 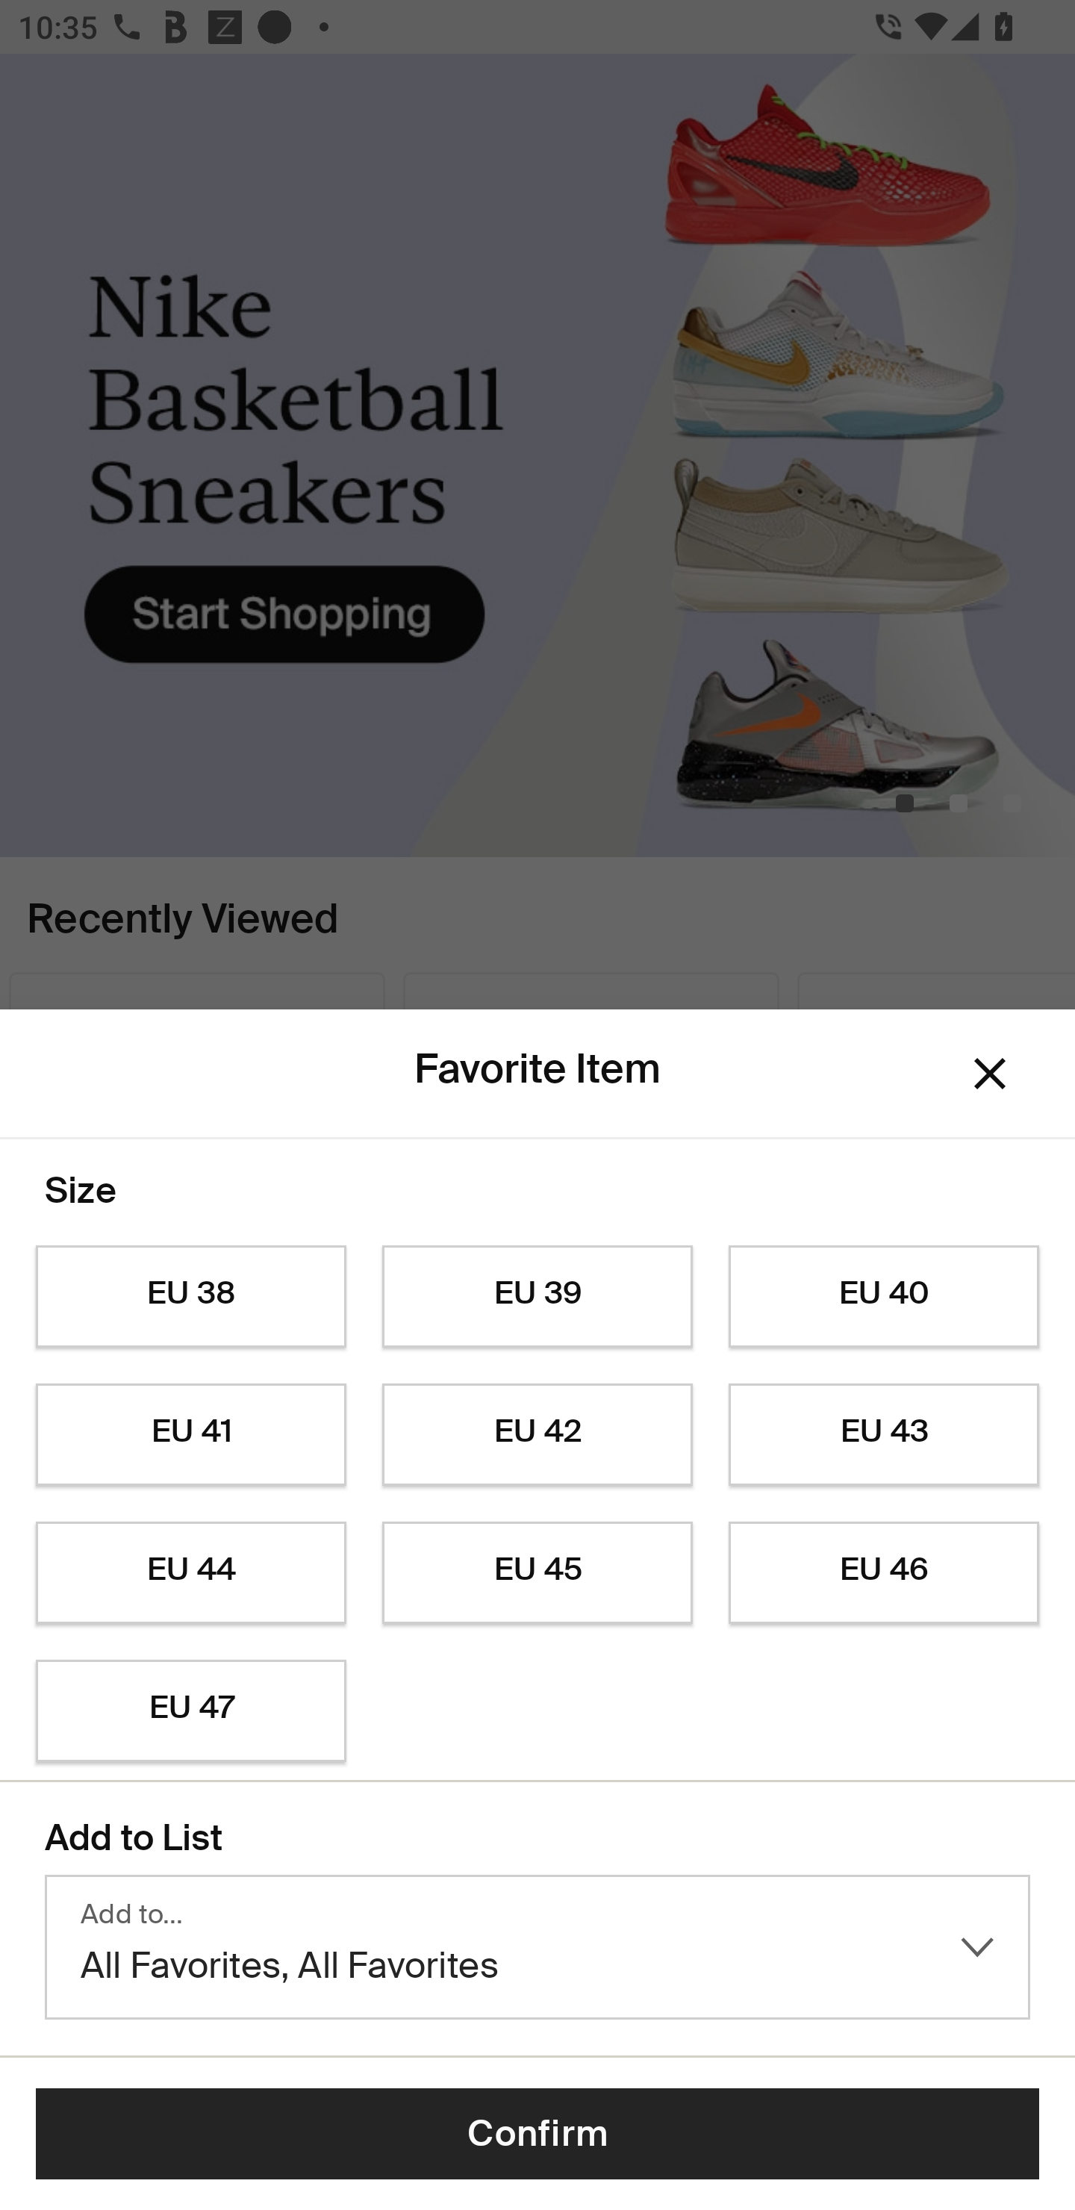 I want to click on EU 44, so click(x=190, y=1573).